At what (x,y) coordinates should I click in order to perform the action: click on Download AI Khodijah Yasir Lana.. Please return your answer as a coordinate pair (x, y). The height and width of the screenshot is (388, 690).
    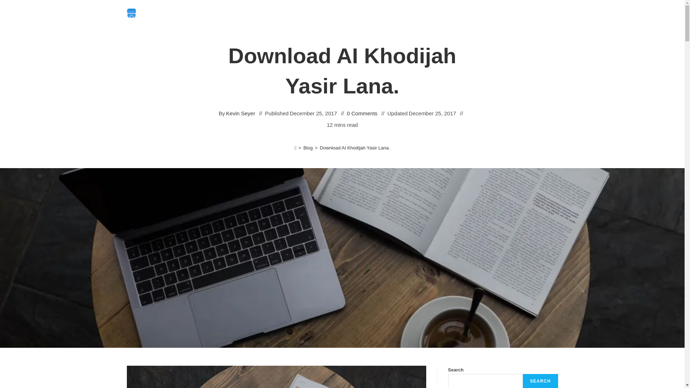
    Looking at the image, I should click on (355, 148).